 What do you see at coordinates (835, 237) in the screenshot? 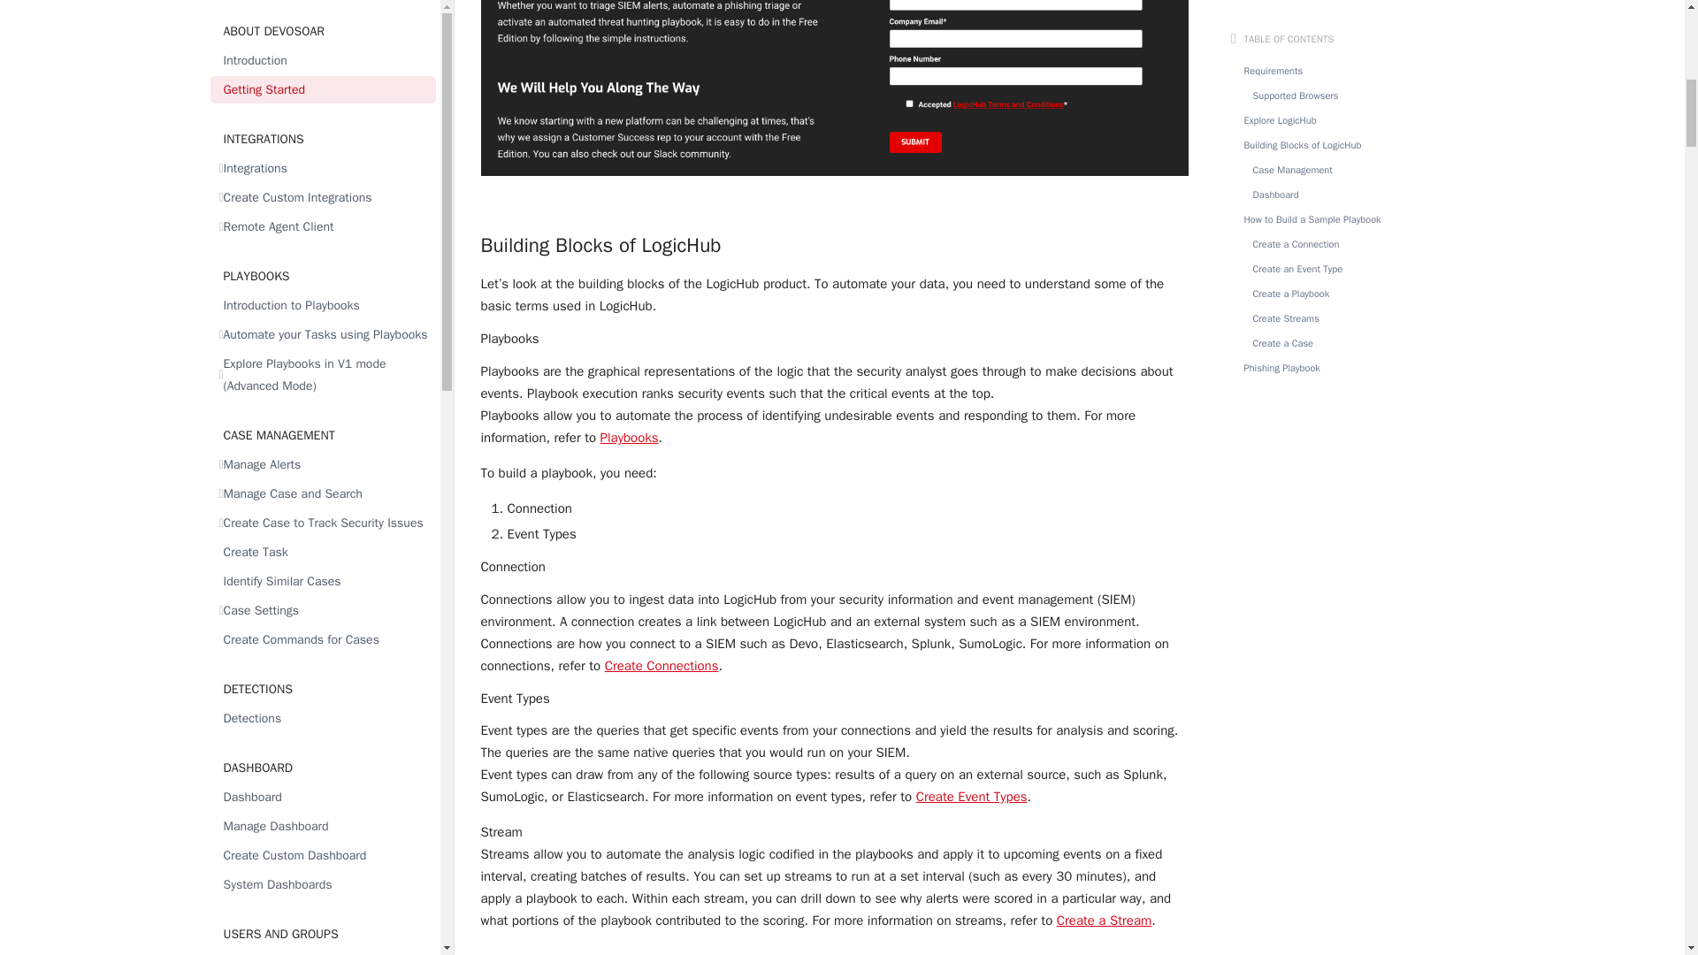
I see `Building Blocks of LogicHub` at bounding box center [835, 237].